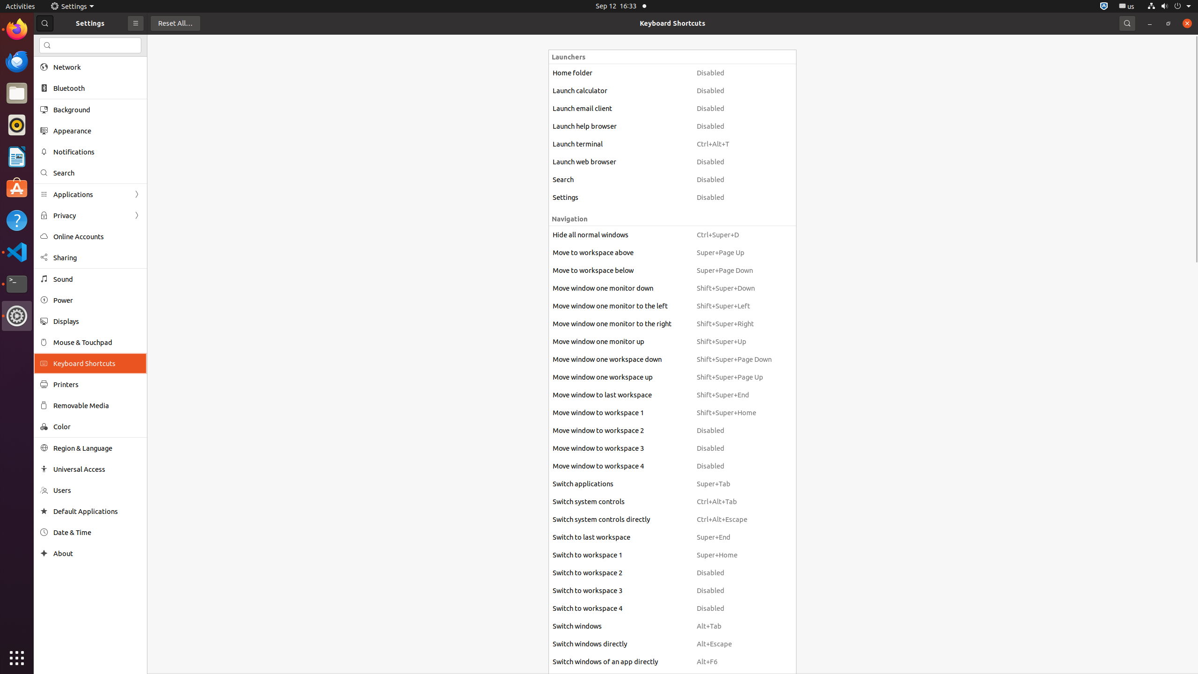 The image size is (1198, 674). What do you see at coordinates (734, 680) in the screenshot?
I see `Super+`` at bounding box center [734, 680].